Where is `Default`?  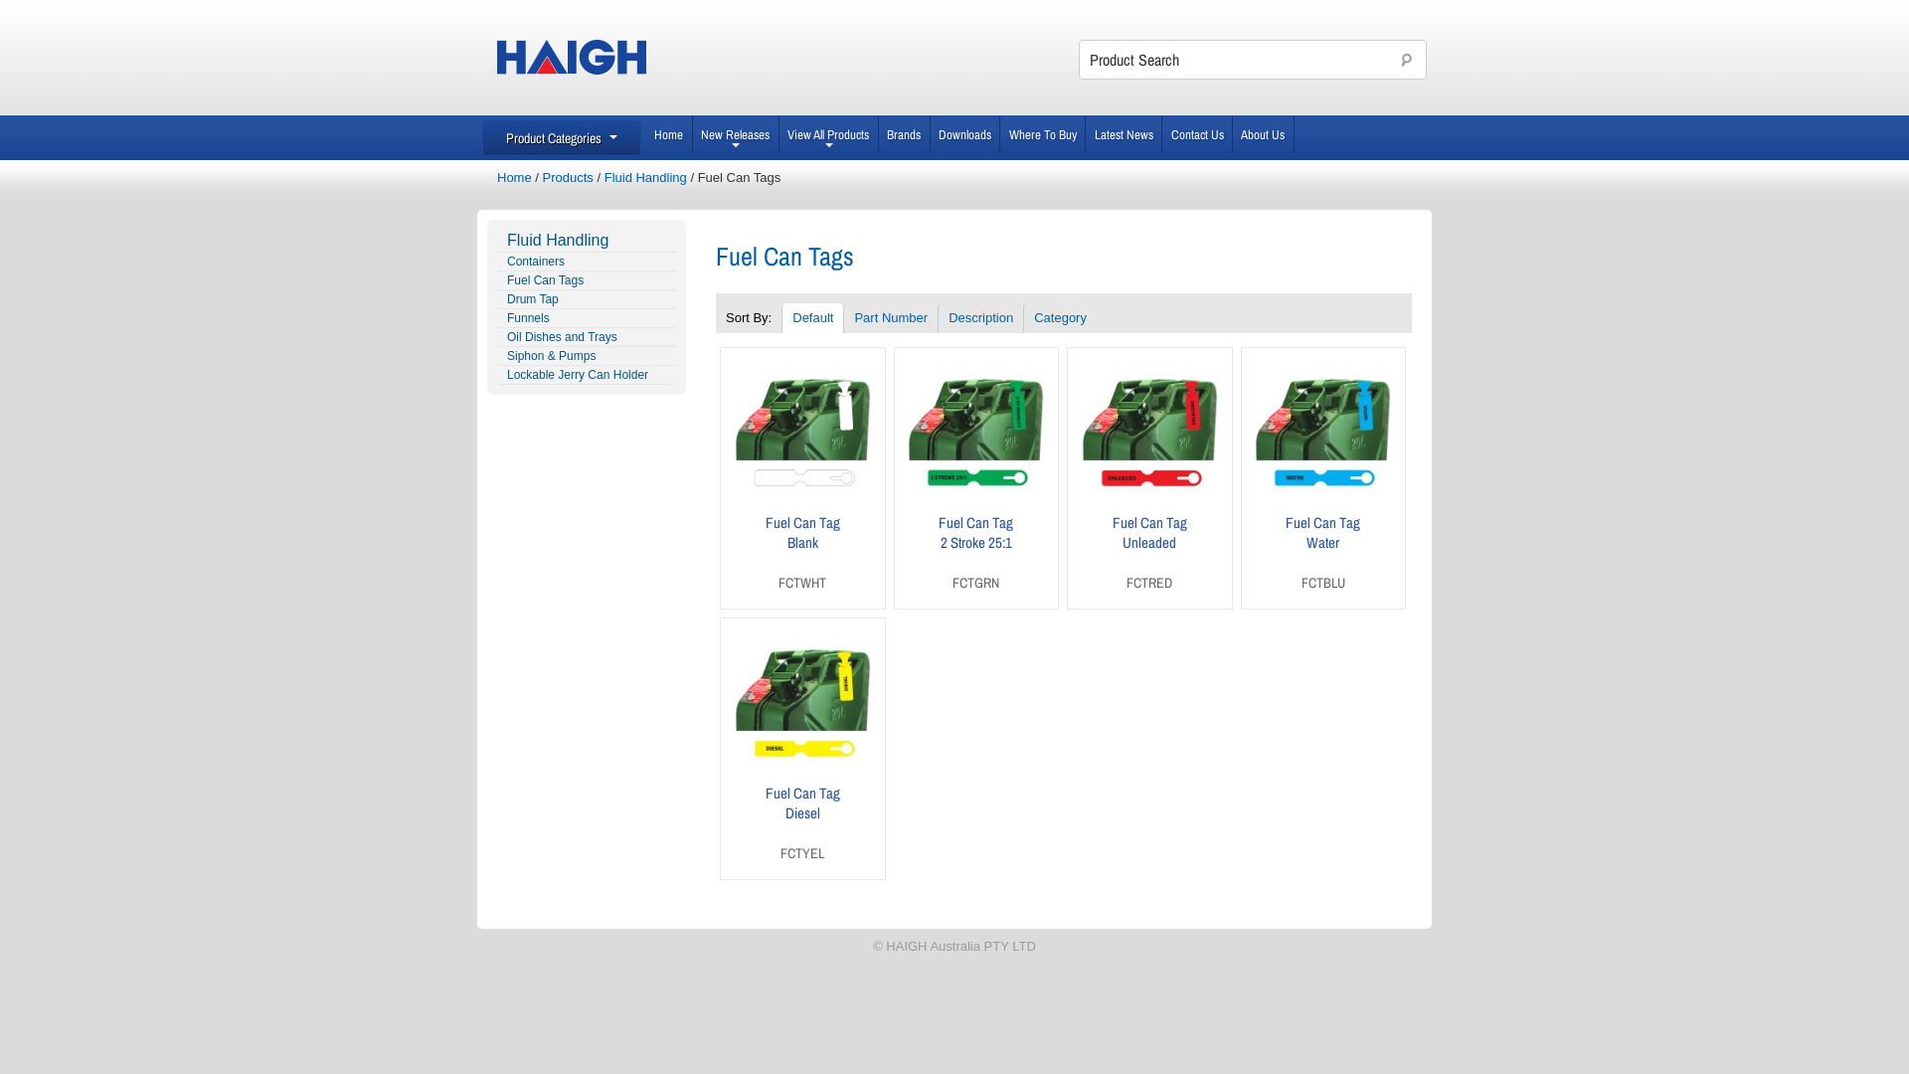
Default is located at coordinates (812, 318).